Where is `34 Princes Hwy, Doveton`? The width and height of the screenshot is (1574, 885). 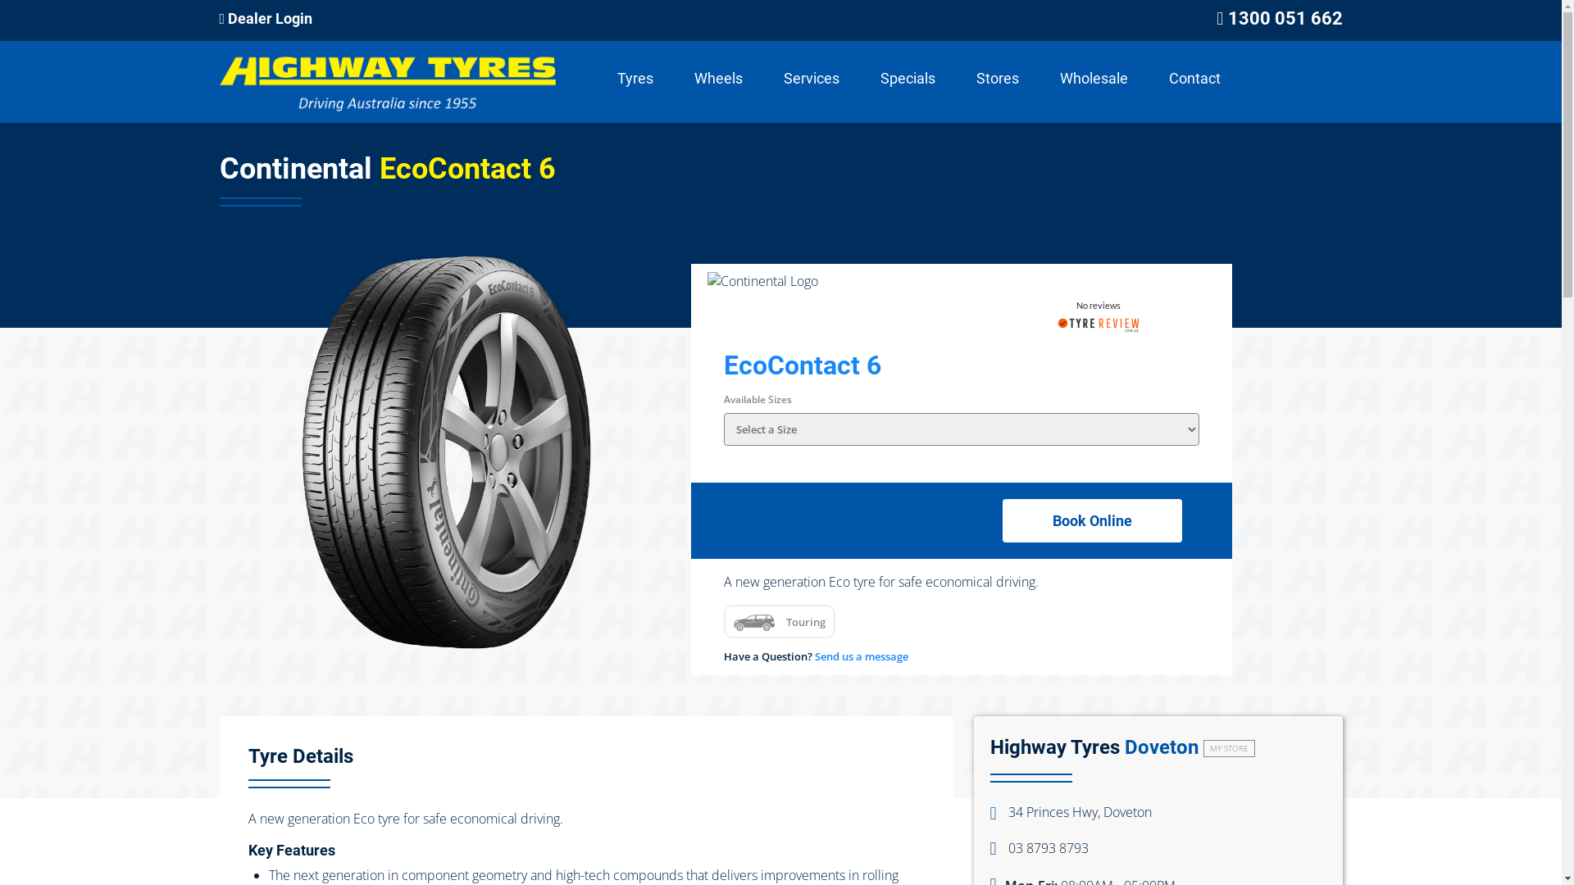 34 Princes Hwy, Doveton is located at coordinates (1071, 812).